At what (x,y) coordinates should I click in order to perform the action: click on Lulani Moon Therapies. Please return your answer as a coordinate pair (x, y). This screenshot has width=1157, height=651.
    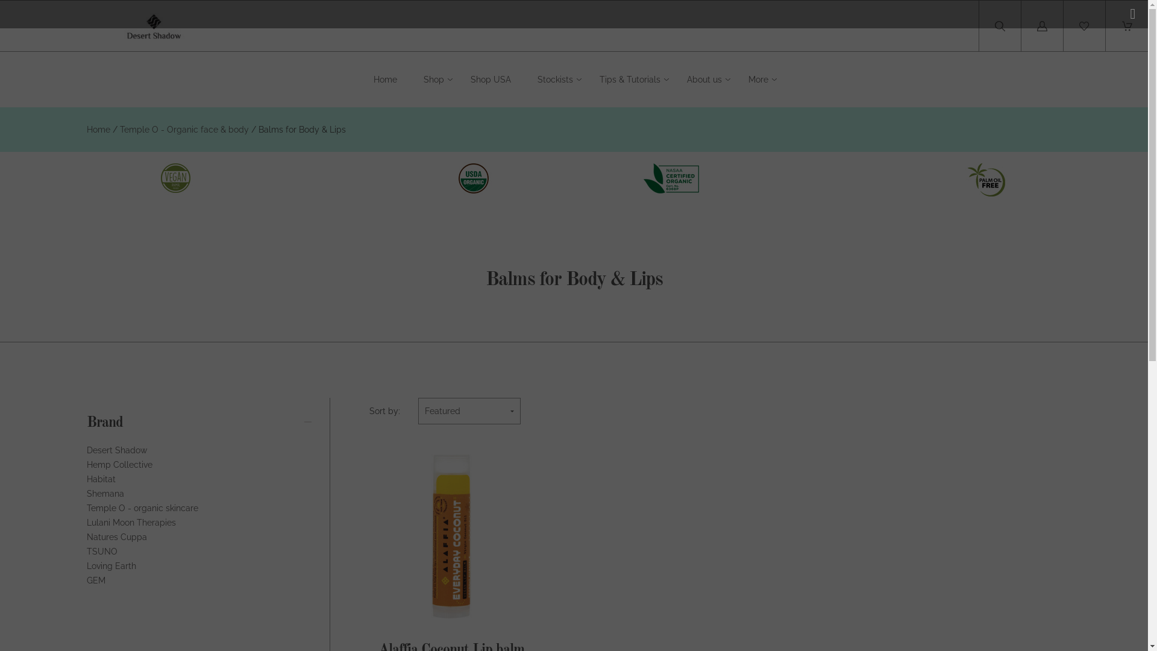
    Looking at the image, I should click on (131, 523).